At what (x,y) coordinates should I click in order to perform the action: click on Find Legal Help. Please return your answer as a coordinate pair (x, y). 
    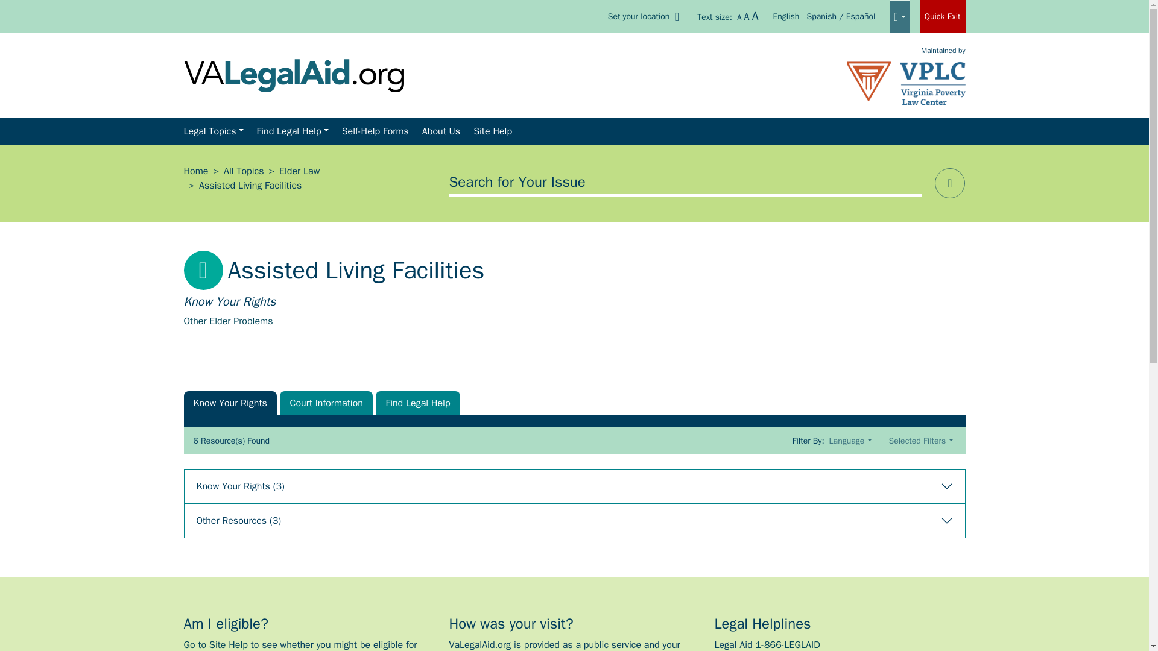
    Looking at the image, I should click on (293, 131).